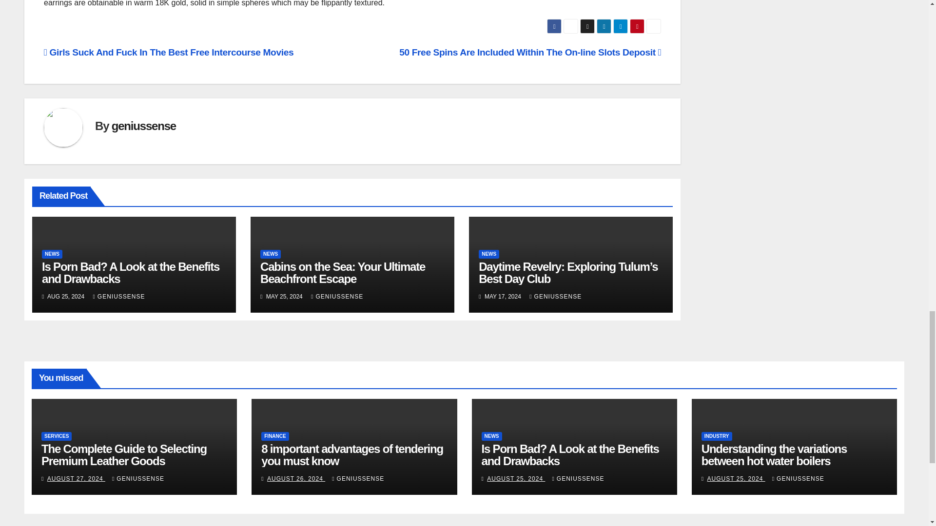  Describe the element at coordinates (169, 52) in the screenshot. I see `Girls Suck And Fuck In The Best Free Intercourse Movies` at that location.